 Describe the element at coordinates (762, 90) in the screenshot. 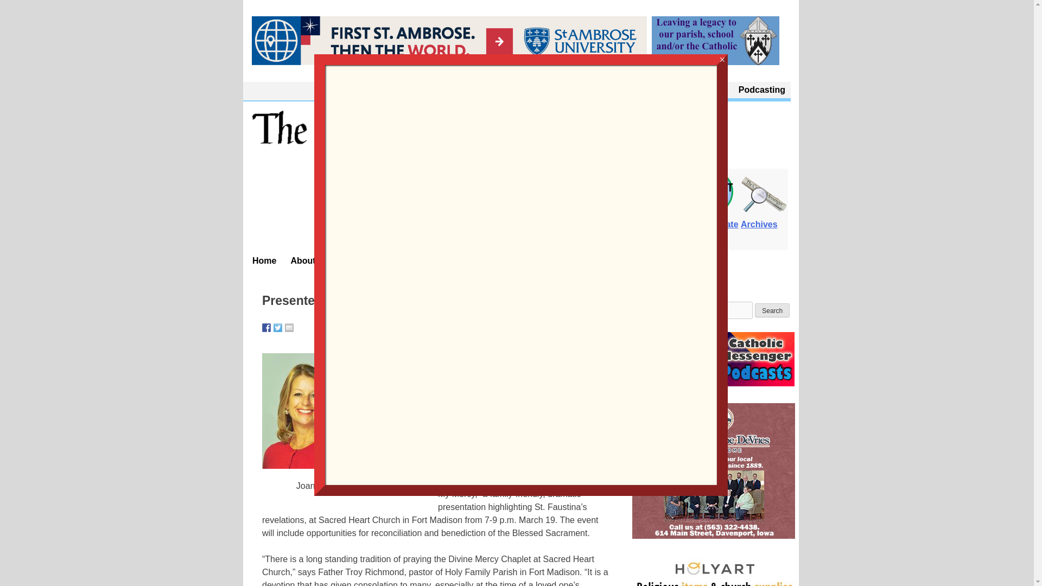

I see `Podcasting` at that location.